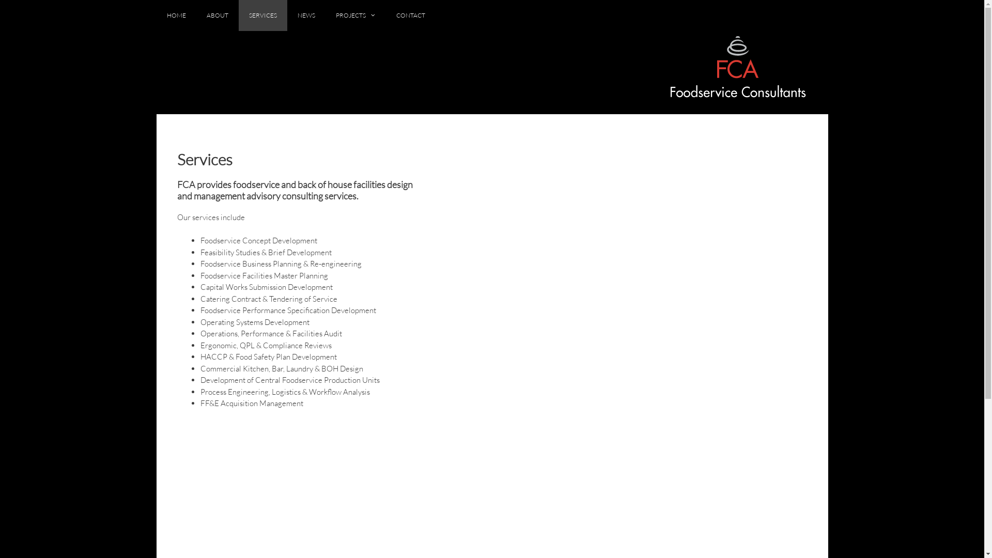 The height and width of the screenshot is (558, 992). I want to click on SERVICES, so click(263, 16).